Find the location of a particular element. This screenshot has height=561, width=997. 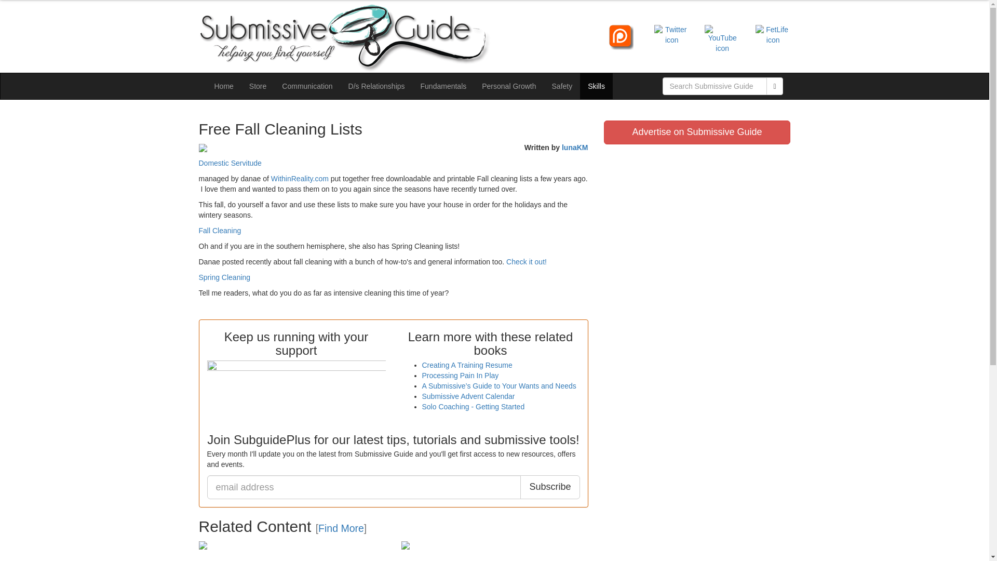

Communication is located at coordinates (307, 86).